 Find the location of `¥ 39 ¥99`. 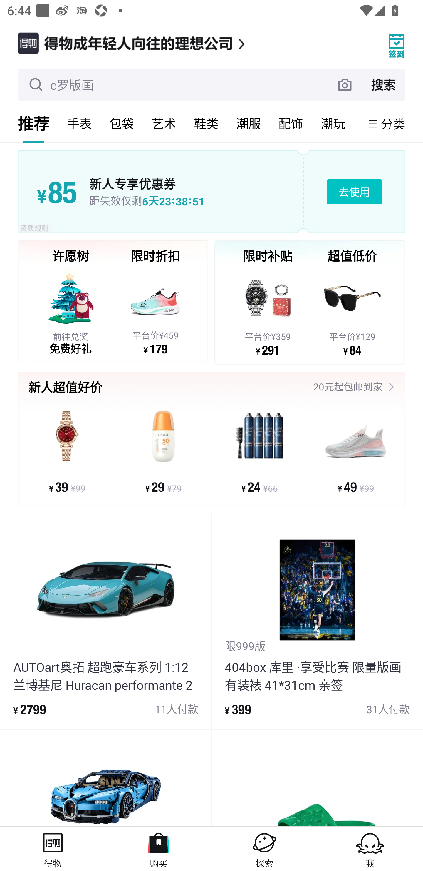

¥ 39 ¥99 is located at coordinates (67, 451).